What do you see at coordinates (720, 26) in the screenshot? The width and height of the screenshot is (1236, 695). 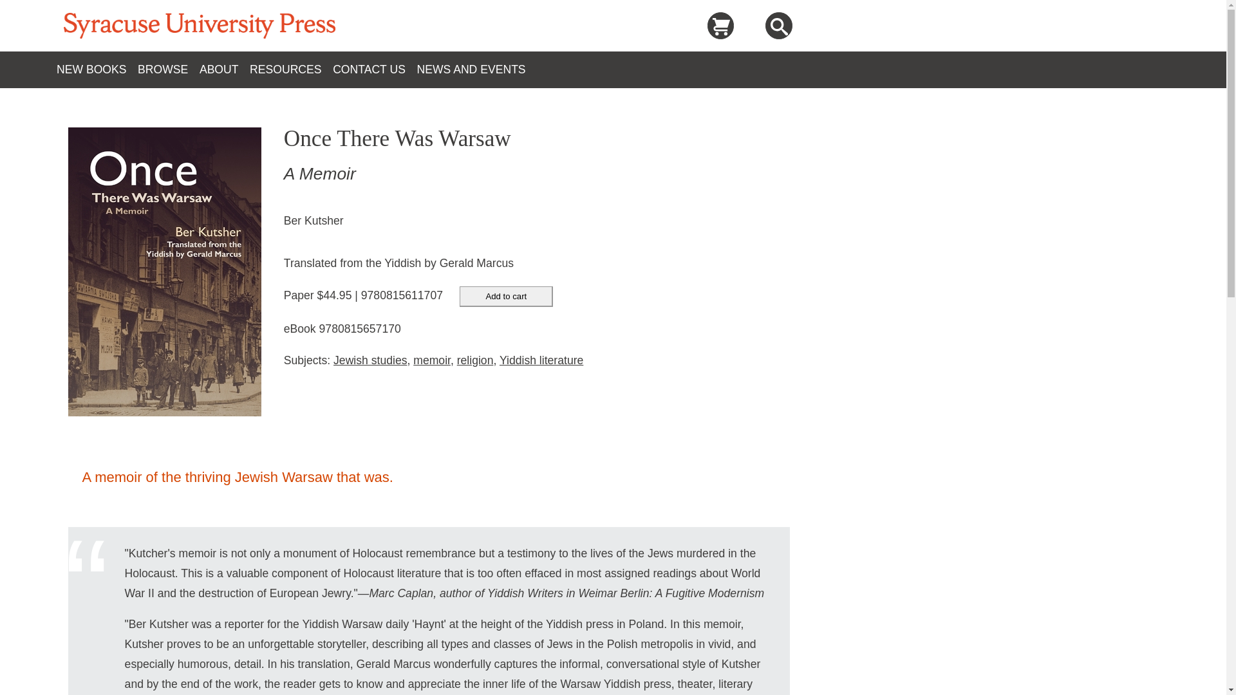 I see `open cartGo to cart` at bounding box center [720, 26].